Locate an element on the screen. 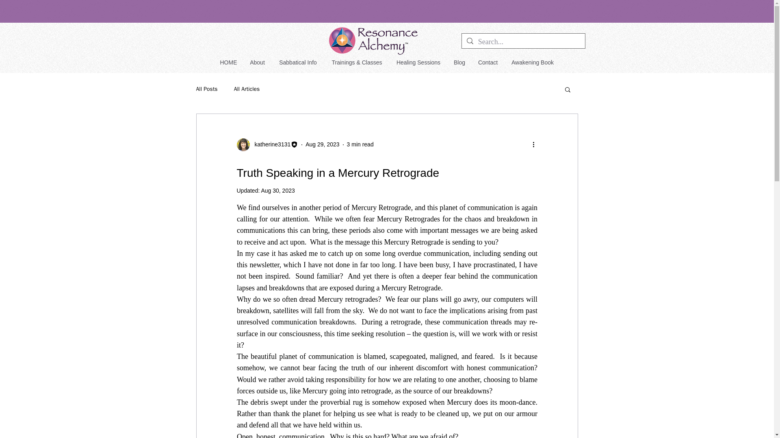  All Articles is located at coordinates (247, 89).